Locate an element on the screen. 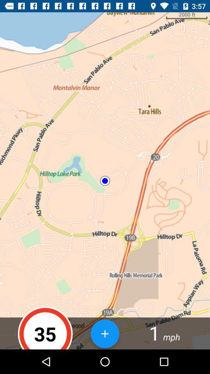  turn off the item to the left of 1 icon is located at coordinates (105, 333).